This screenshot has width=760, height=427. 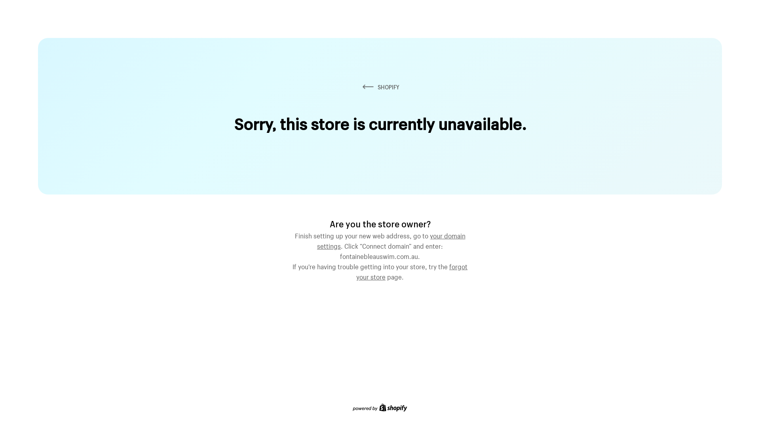 What do you see at coordinates (380, 87) in the screenshot?
I see `SHOPIFY` at bounding box center [380, 87].